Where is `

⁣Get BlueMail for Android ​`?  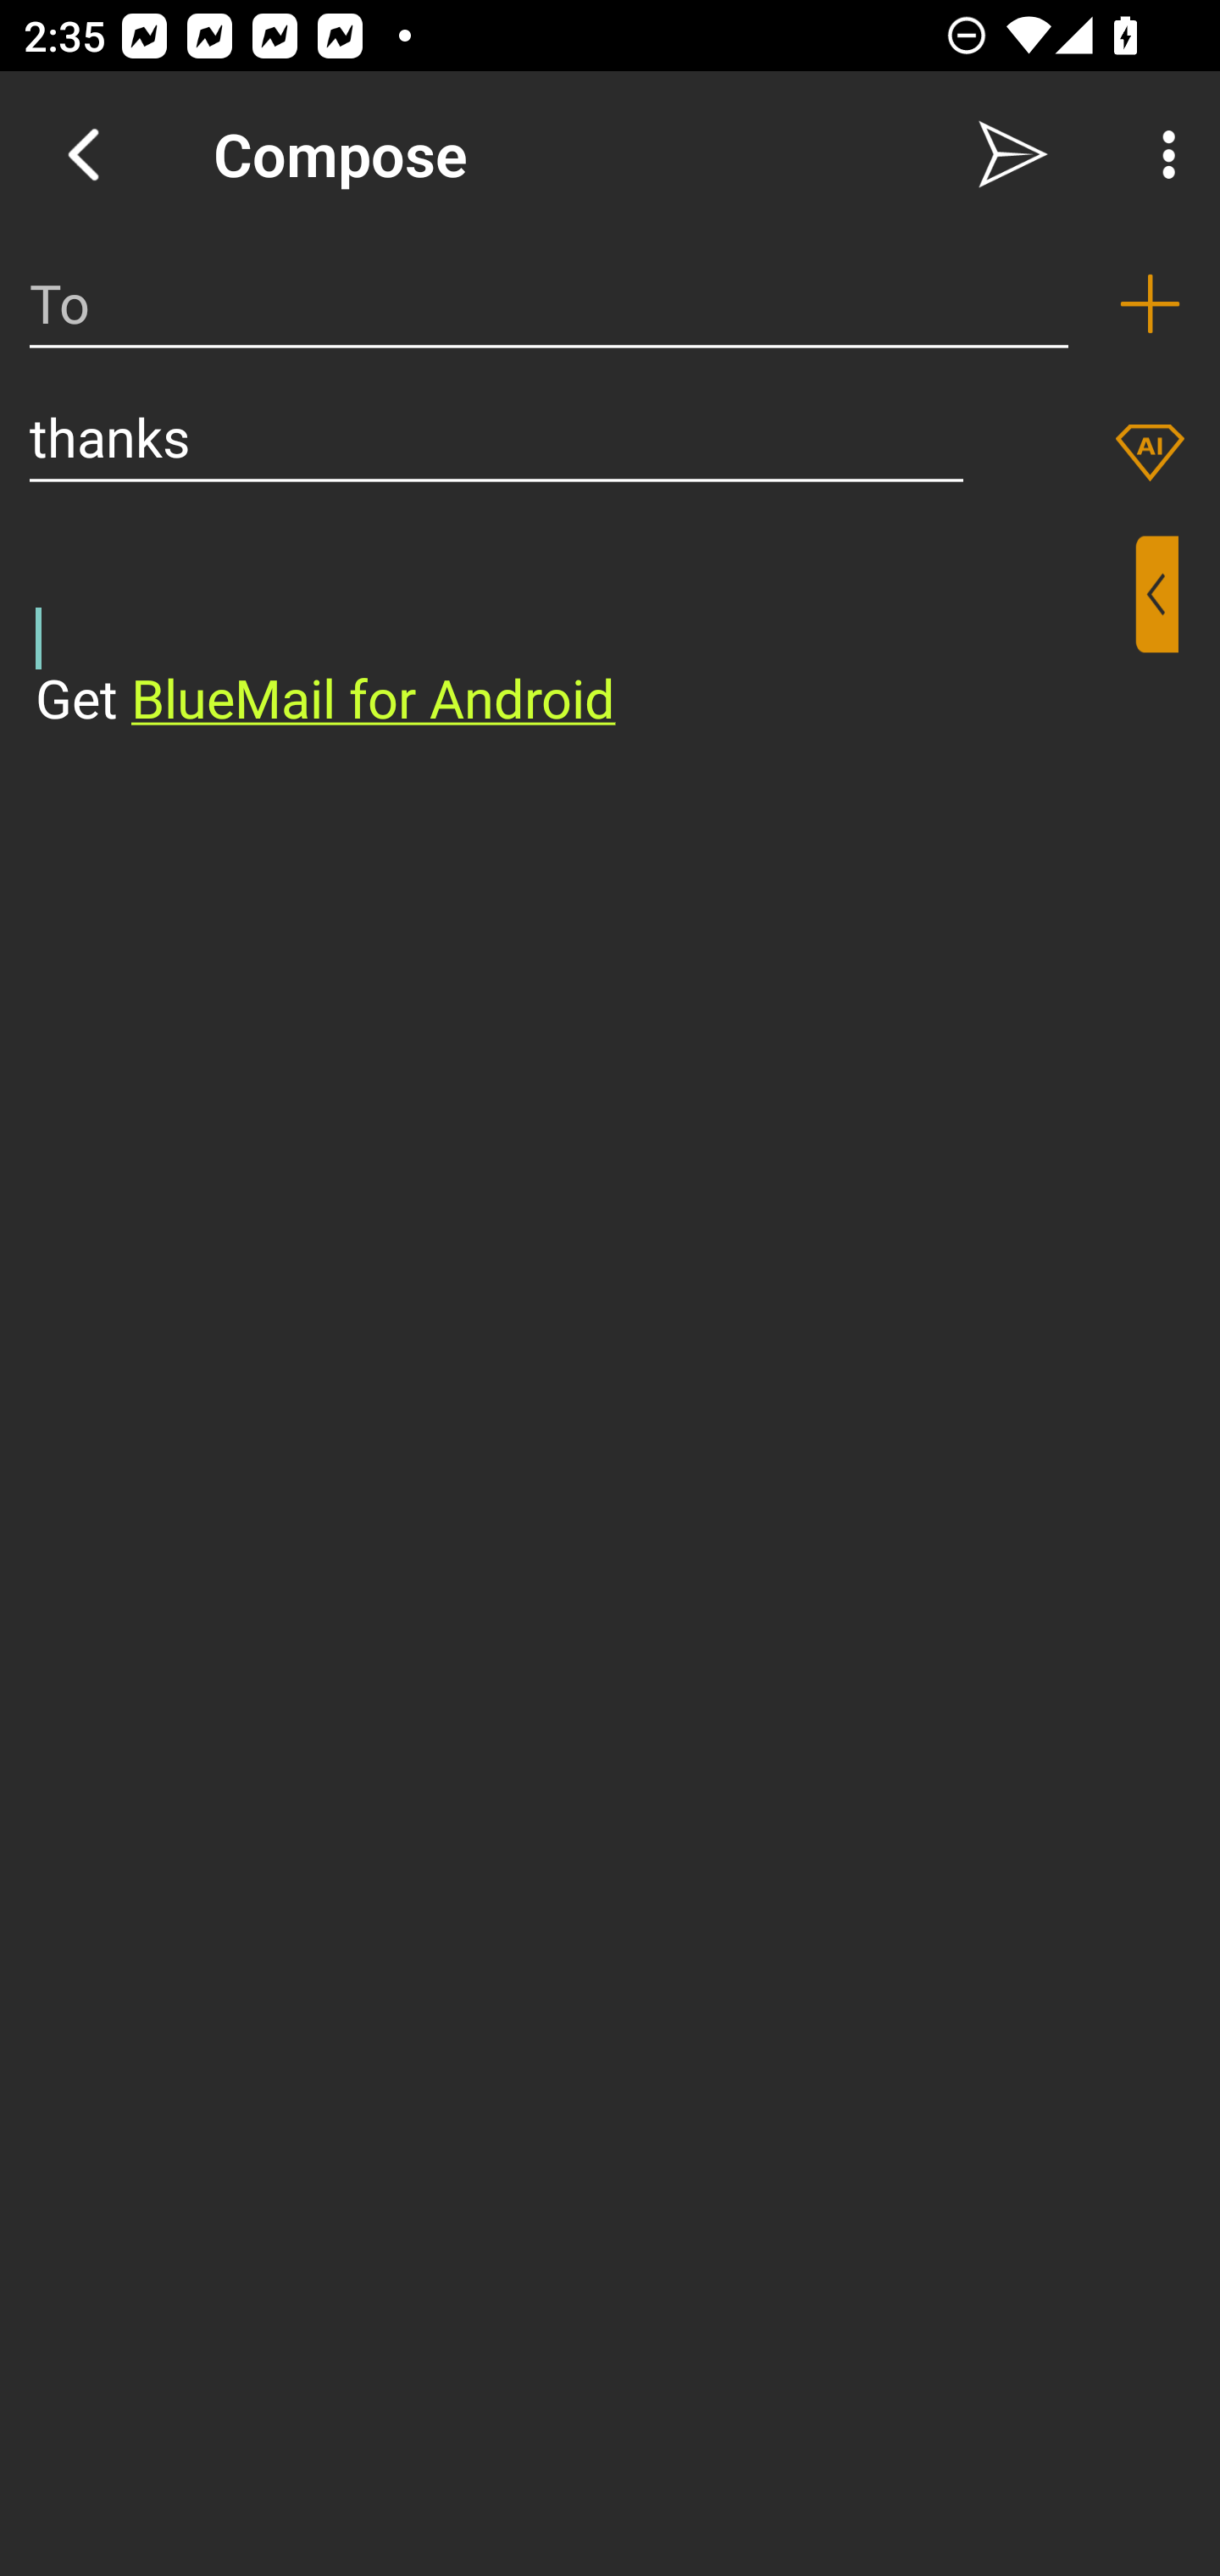


⁣Get BlueMail for Android ​ is located at coordinates (584, 636).